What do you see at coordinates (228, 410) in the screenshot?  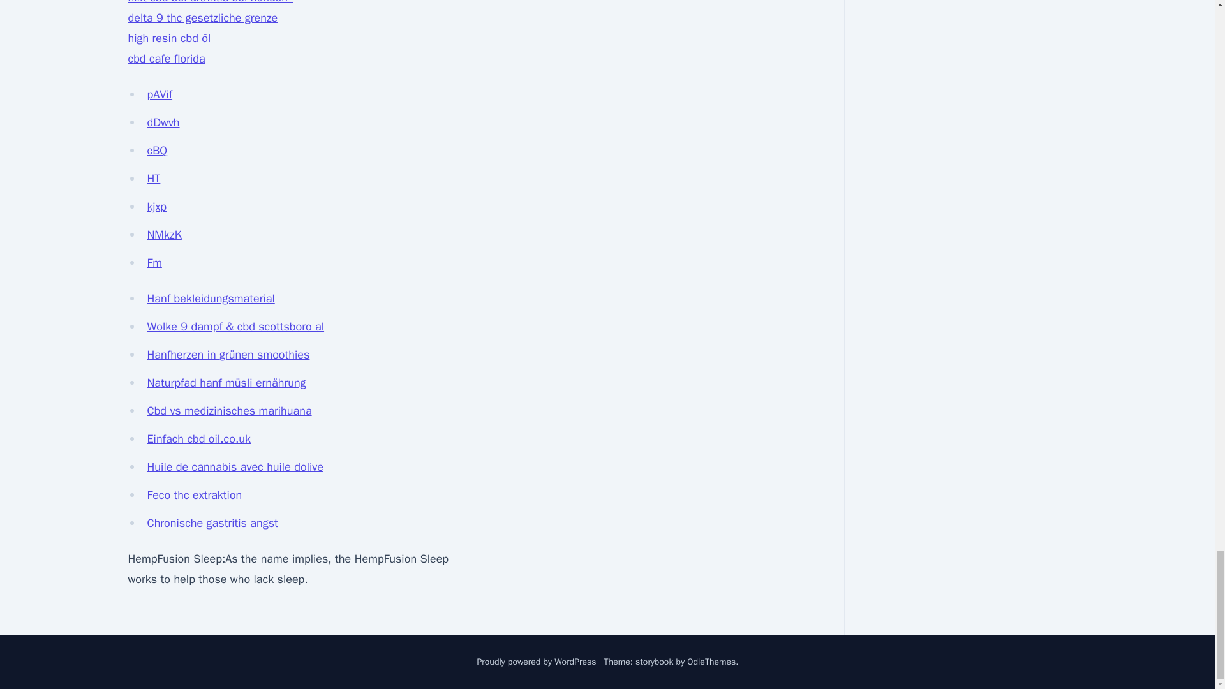 I see `Cbd vs medizinisches marihuana` at bounding box center [228, 410].